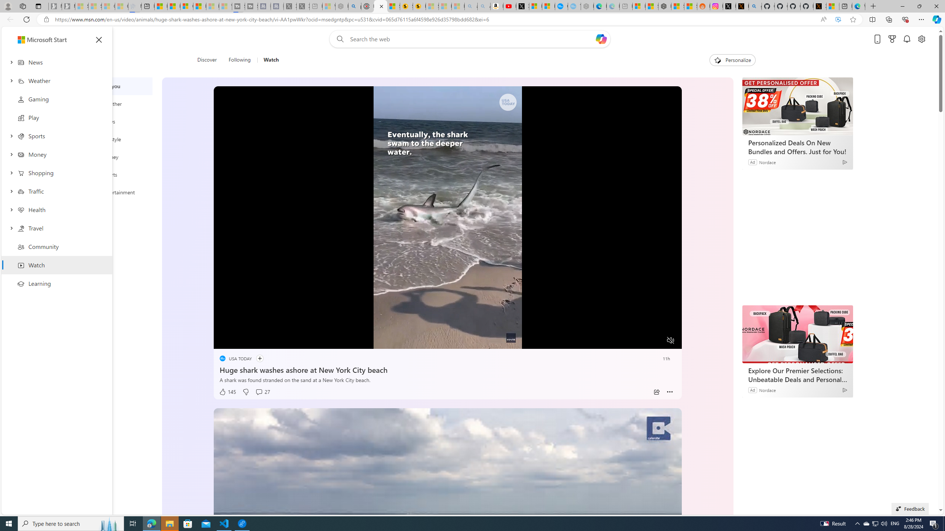 The height and width of the screenshot is (531, 945). Describe the element at coordinates (32, 39) in the screenshot. I see `Skip to content` at that location.